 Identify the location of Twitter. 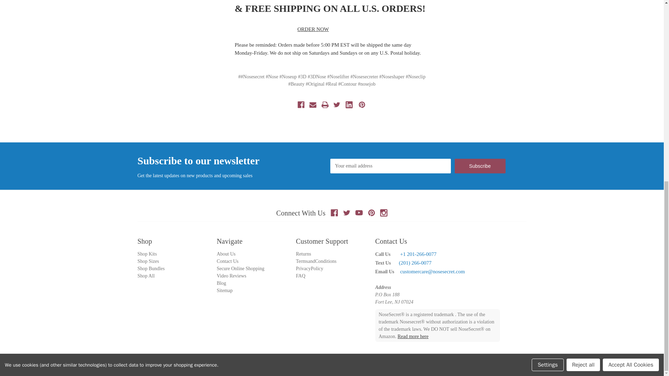
(347, 213).